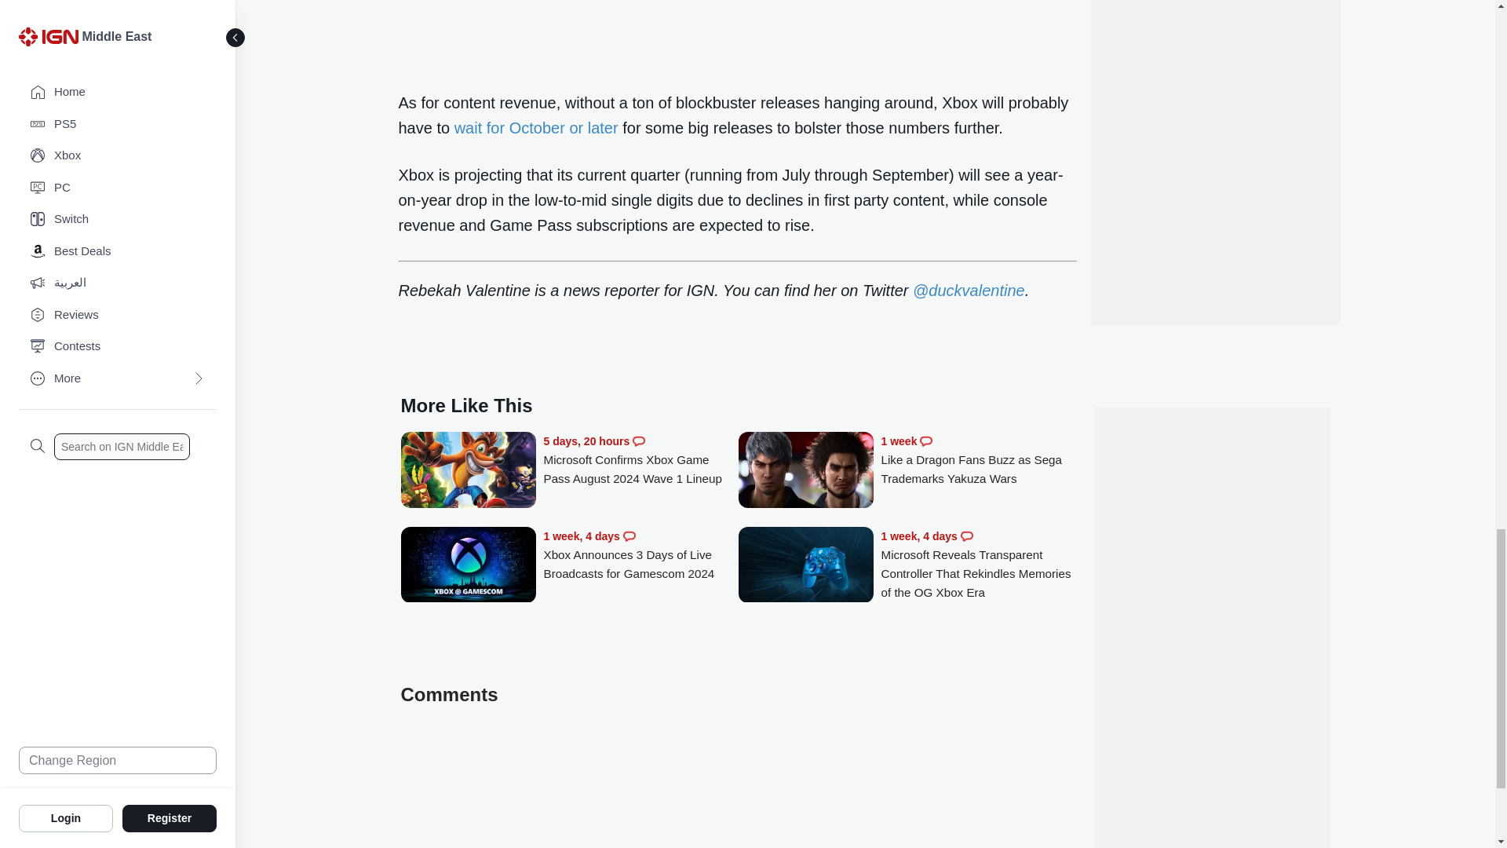 The width and height of the screenshot is (1507, 848). Describe the element at coordinates (967, 536) in the screenshot. I see `Comments` at that location.